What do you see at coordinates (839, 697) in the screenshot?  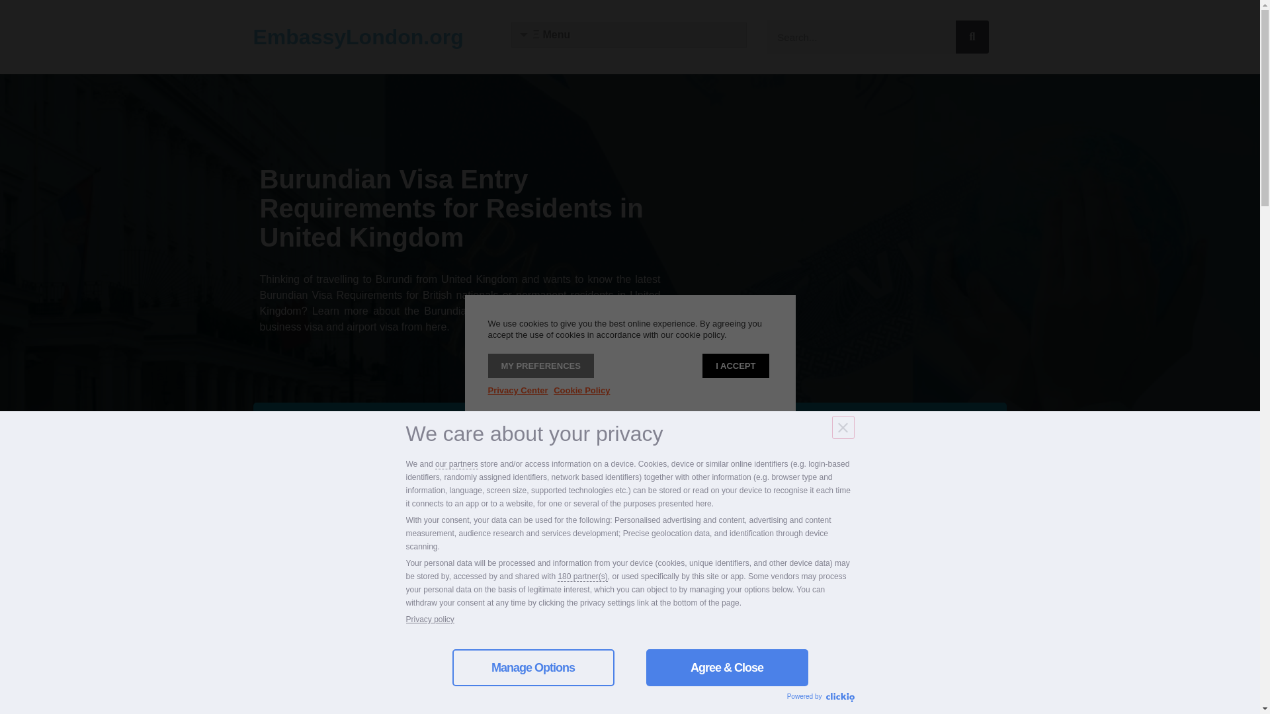 I see `Clickio` at bounding box center [839, 697].